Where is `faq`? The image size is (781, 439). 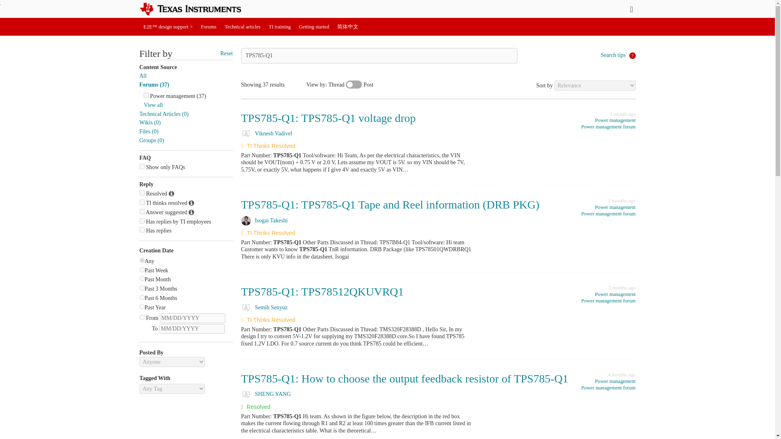
faq is located at coordinates (142, 166).